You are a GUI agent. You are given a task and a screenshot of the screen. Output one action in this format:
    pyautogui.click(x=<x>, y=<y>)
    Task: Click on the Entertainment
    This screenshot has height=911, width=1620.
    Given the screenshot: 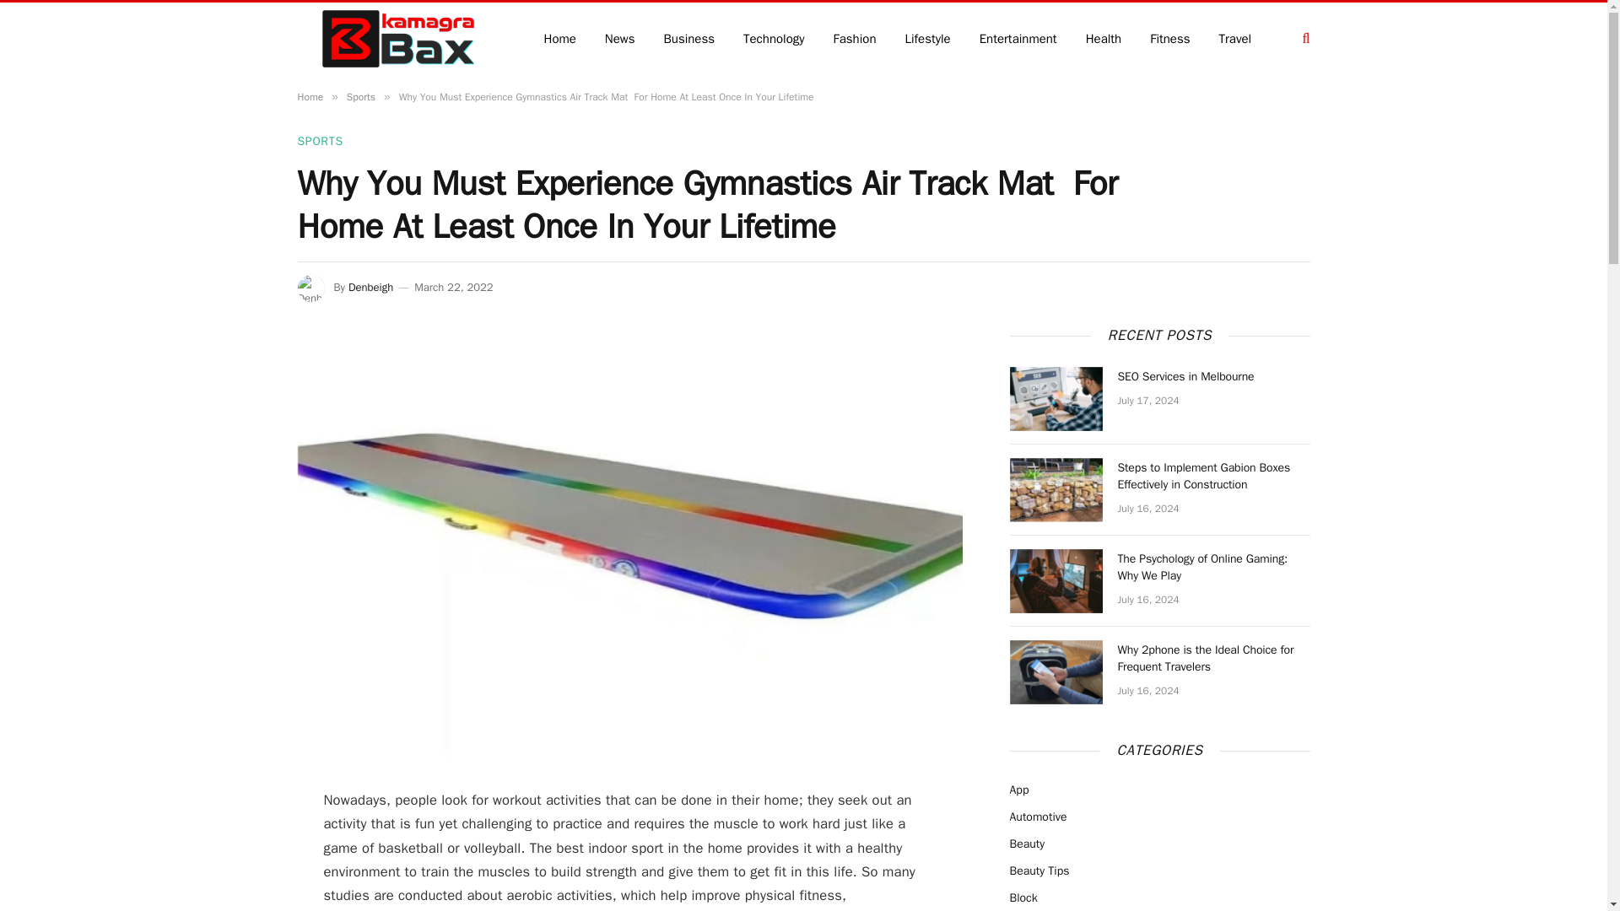 What is the action you would take?
    pyautogui.click(x=1018, y=38)
    